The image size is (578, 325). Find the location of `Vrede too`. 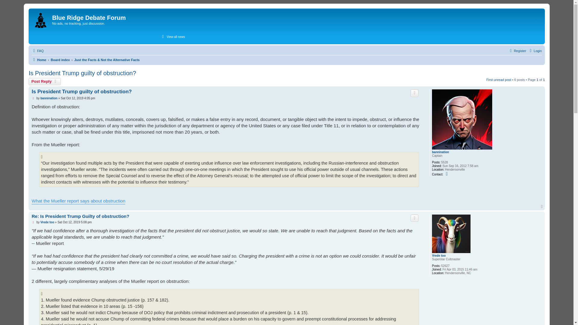

Vrede too is located at coordinates (439, 256).